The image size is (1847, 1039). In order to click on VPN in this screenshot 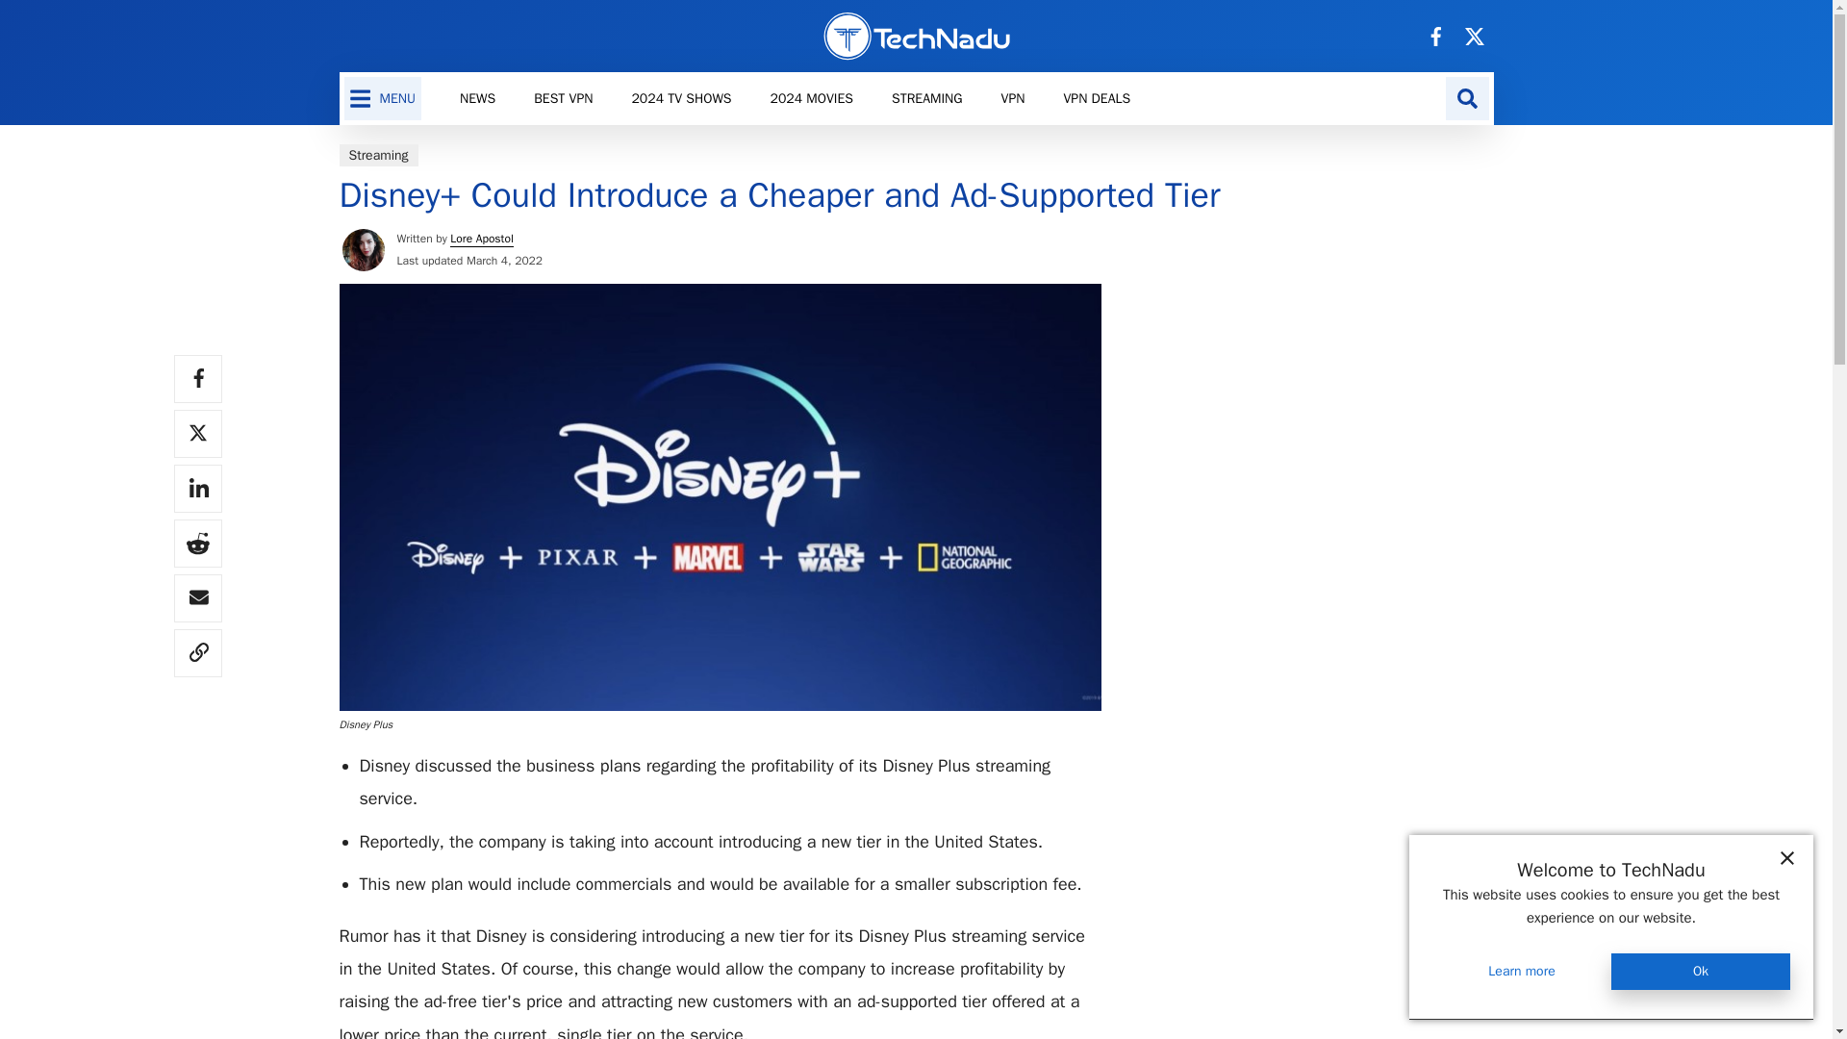, I will do `click(1013, 98)`.